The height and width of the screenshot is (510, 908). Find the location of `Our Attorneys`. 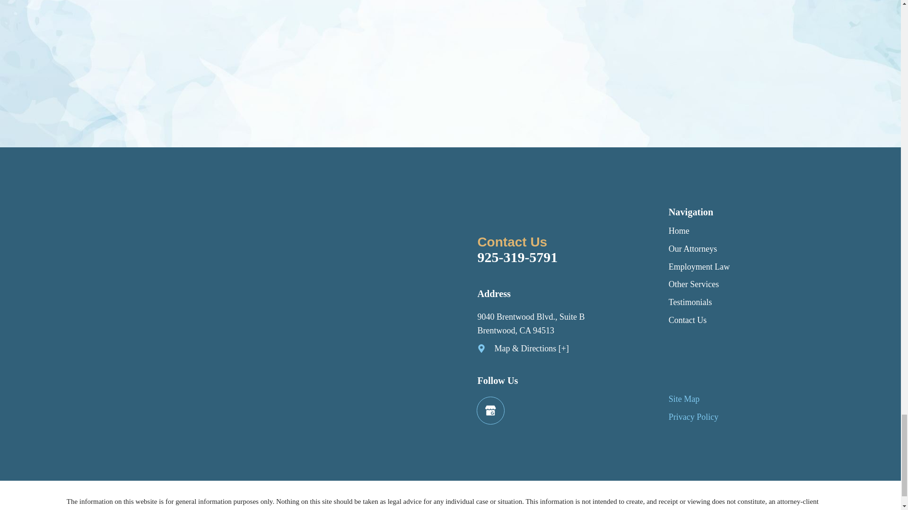

Our Attorneys is located at coordinates (692, 248).